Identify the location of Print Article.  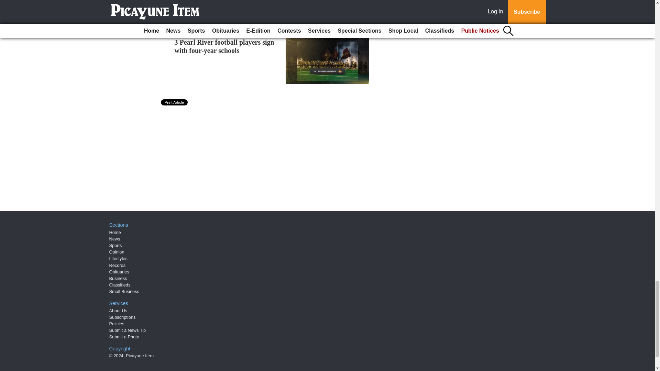
(175, 102).